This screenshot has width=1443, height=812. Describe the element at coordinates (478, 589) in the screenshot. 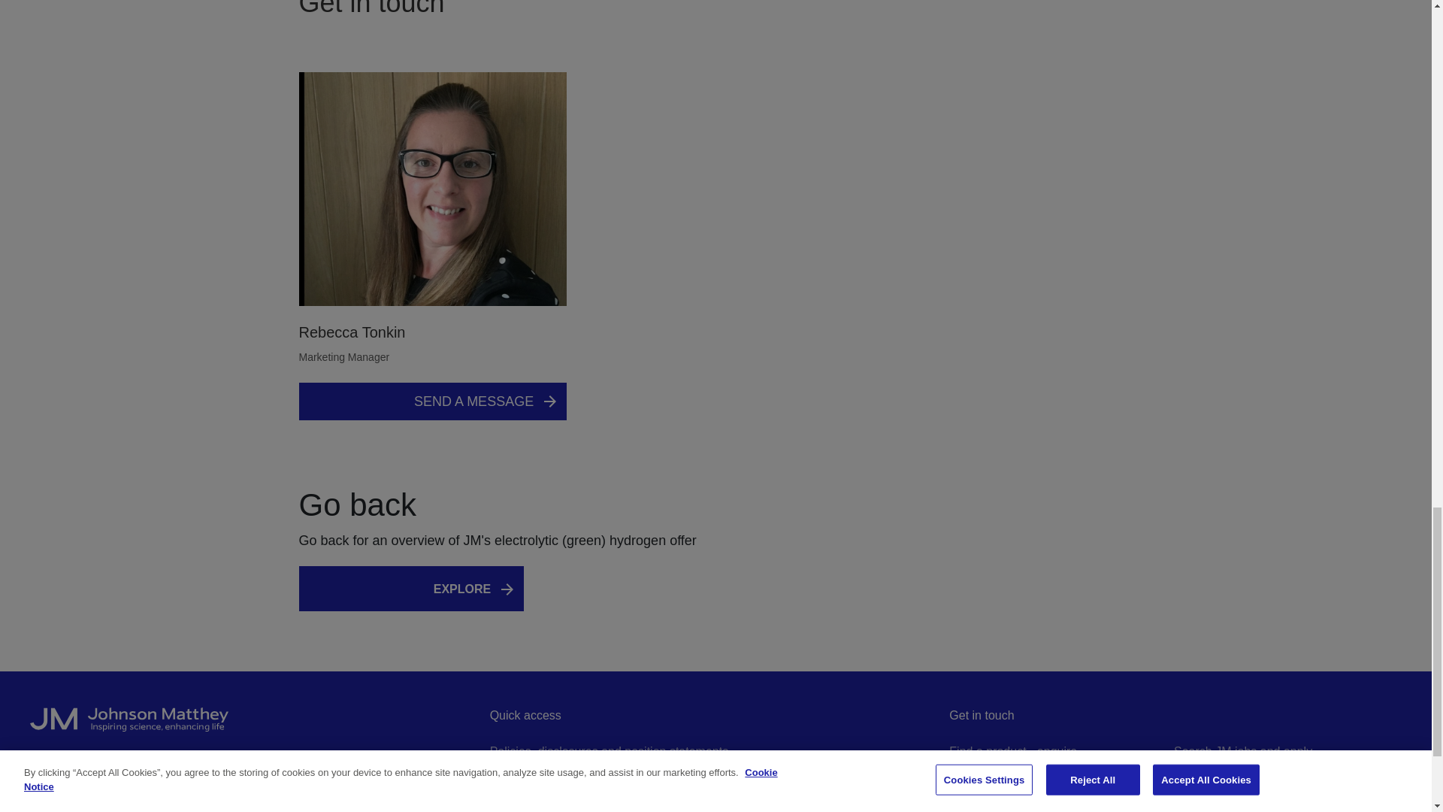

I see `Explore` at that location.